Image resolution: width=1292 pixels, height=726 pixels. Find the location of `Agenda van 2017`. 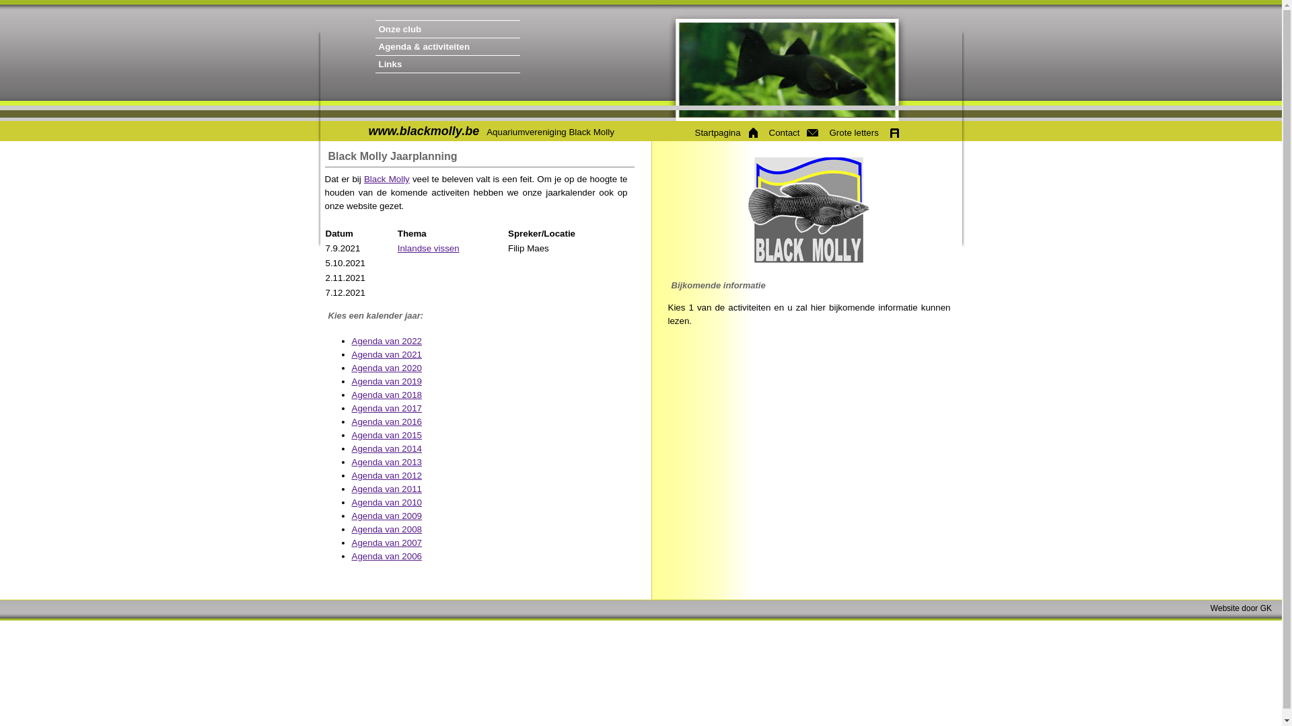

Agenda van 2017 is located at coordinates (386, 409).